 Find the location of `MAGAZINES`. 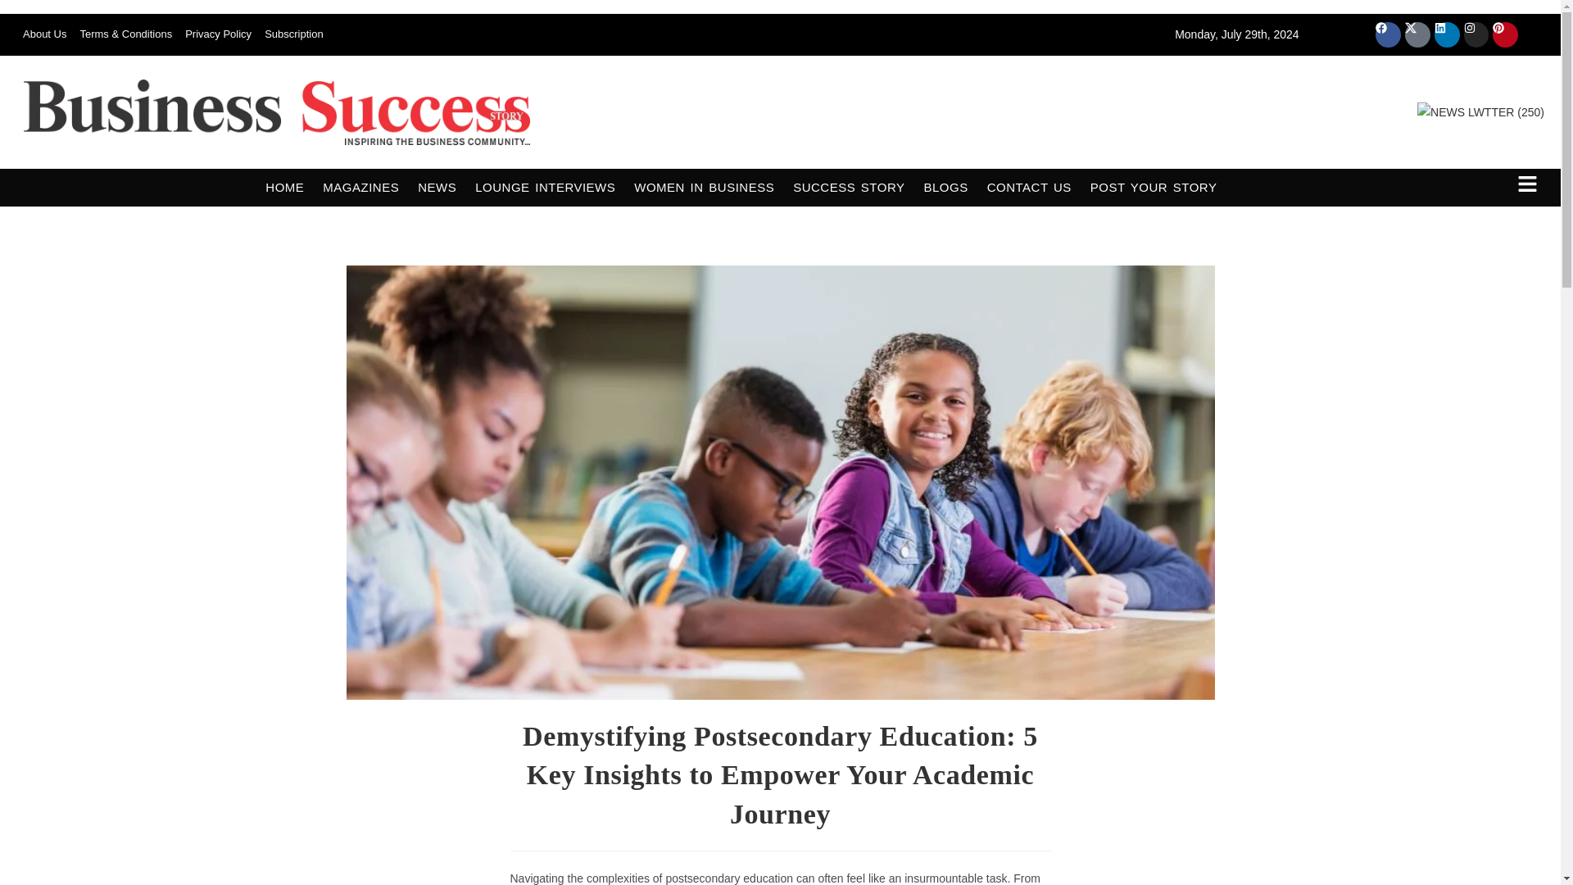

MAGAZINES is located at coordinates (360, 187).